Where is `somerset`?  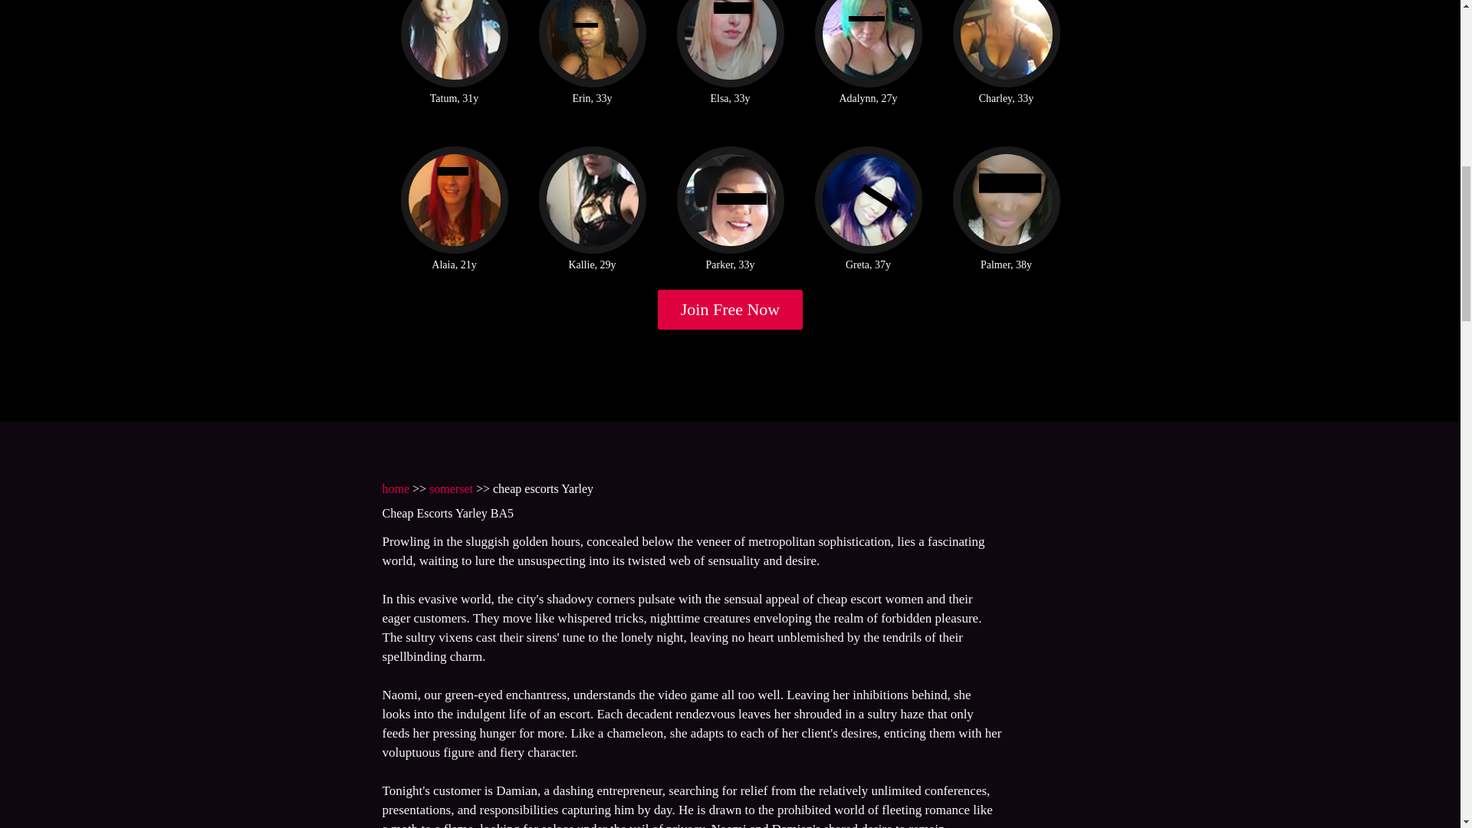 somerset is located at coordinates (451, 488).